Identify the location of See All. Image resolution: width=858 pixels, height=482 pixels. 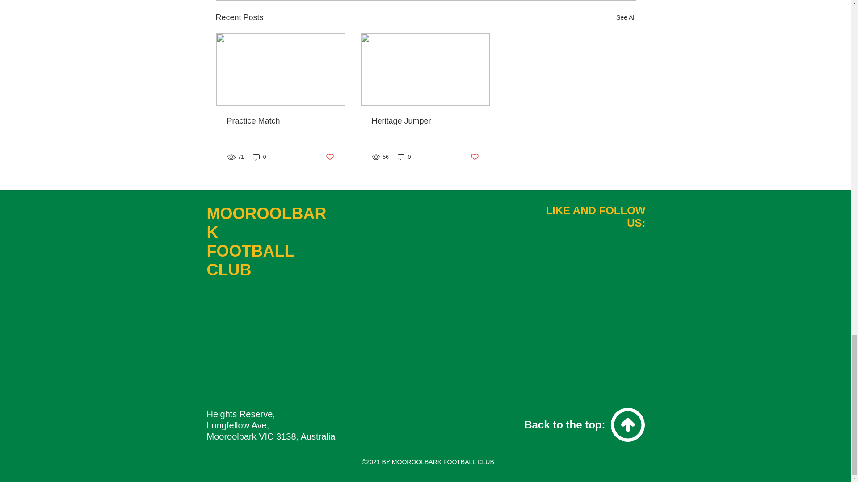
(626, 17).